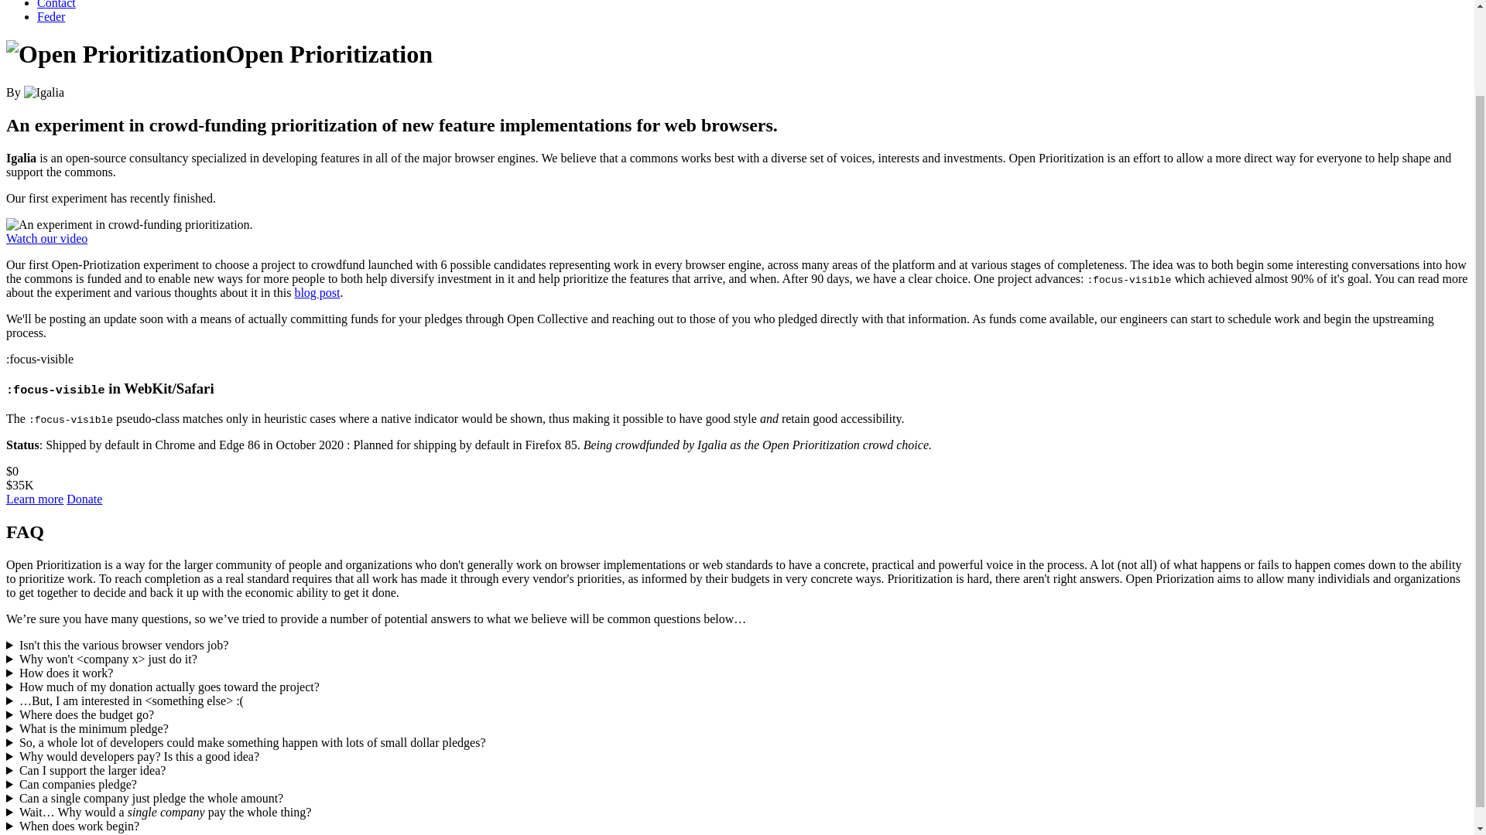  I want to click on Contact, so click(56, 5).